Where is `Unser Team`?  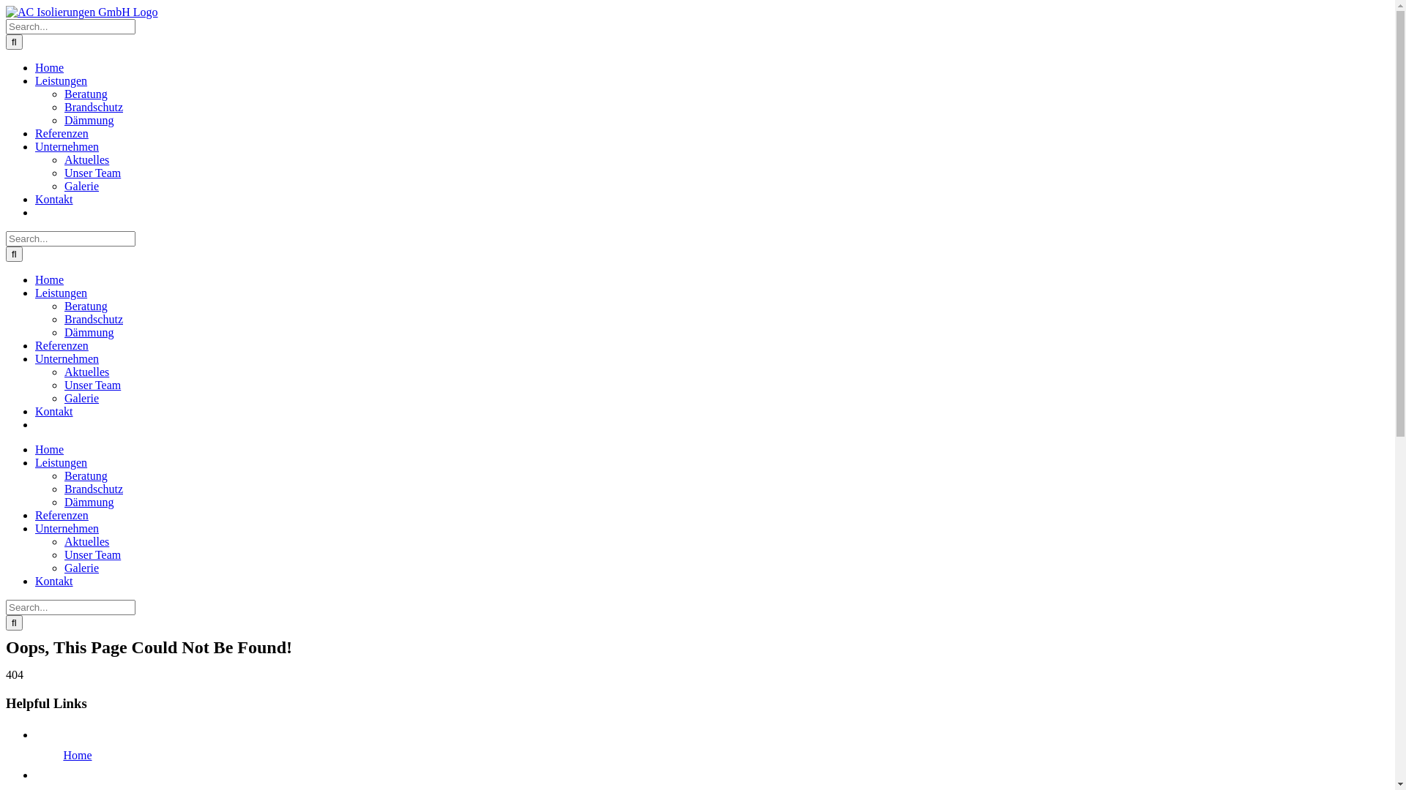
Unser Team is located at coordinates (92, 385).